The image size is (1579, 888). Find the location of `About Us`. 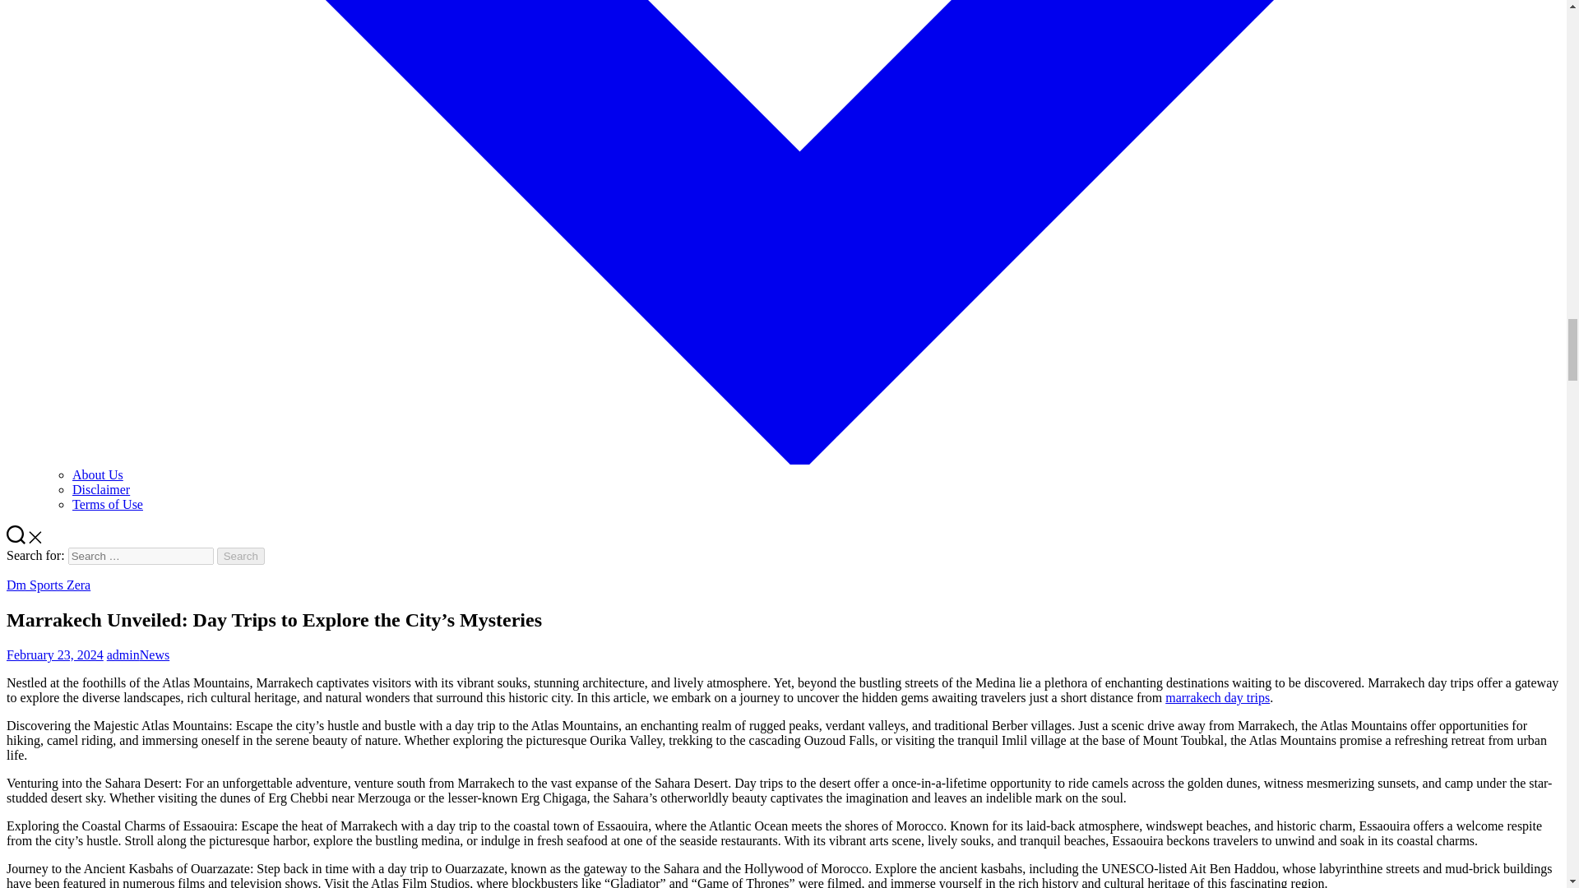

About Us is located at coordinates (97, 475).